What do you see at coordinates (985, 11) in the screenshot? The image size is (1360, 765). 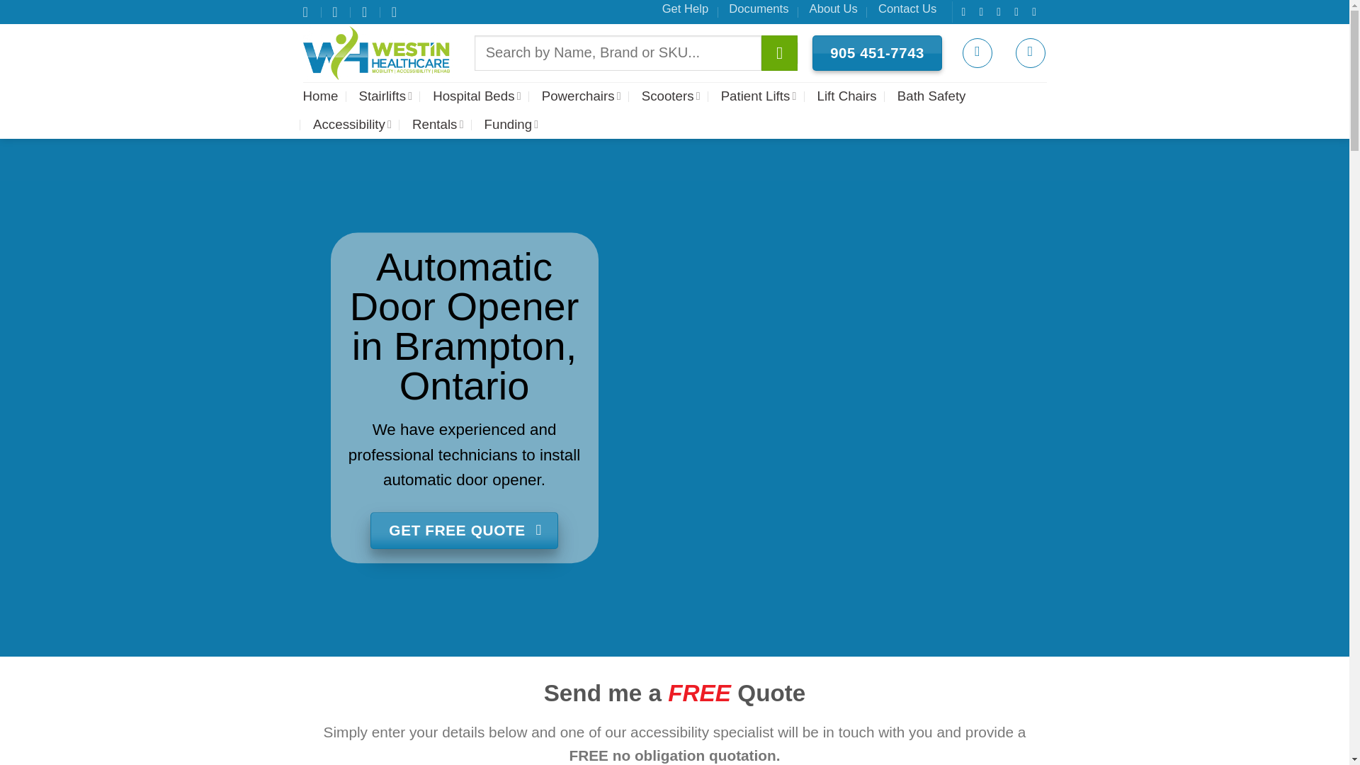 I see `Follow on Instagram` at bounding box center [985, 11].